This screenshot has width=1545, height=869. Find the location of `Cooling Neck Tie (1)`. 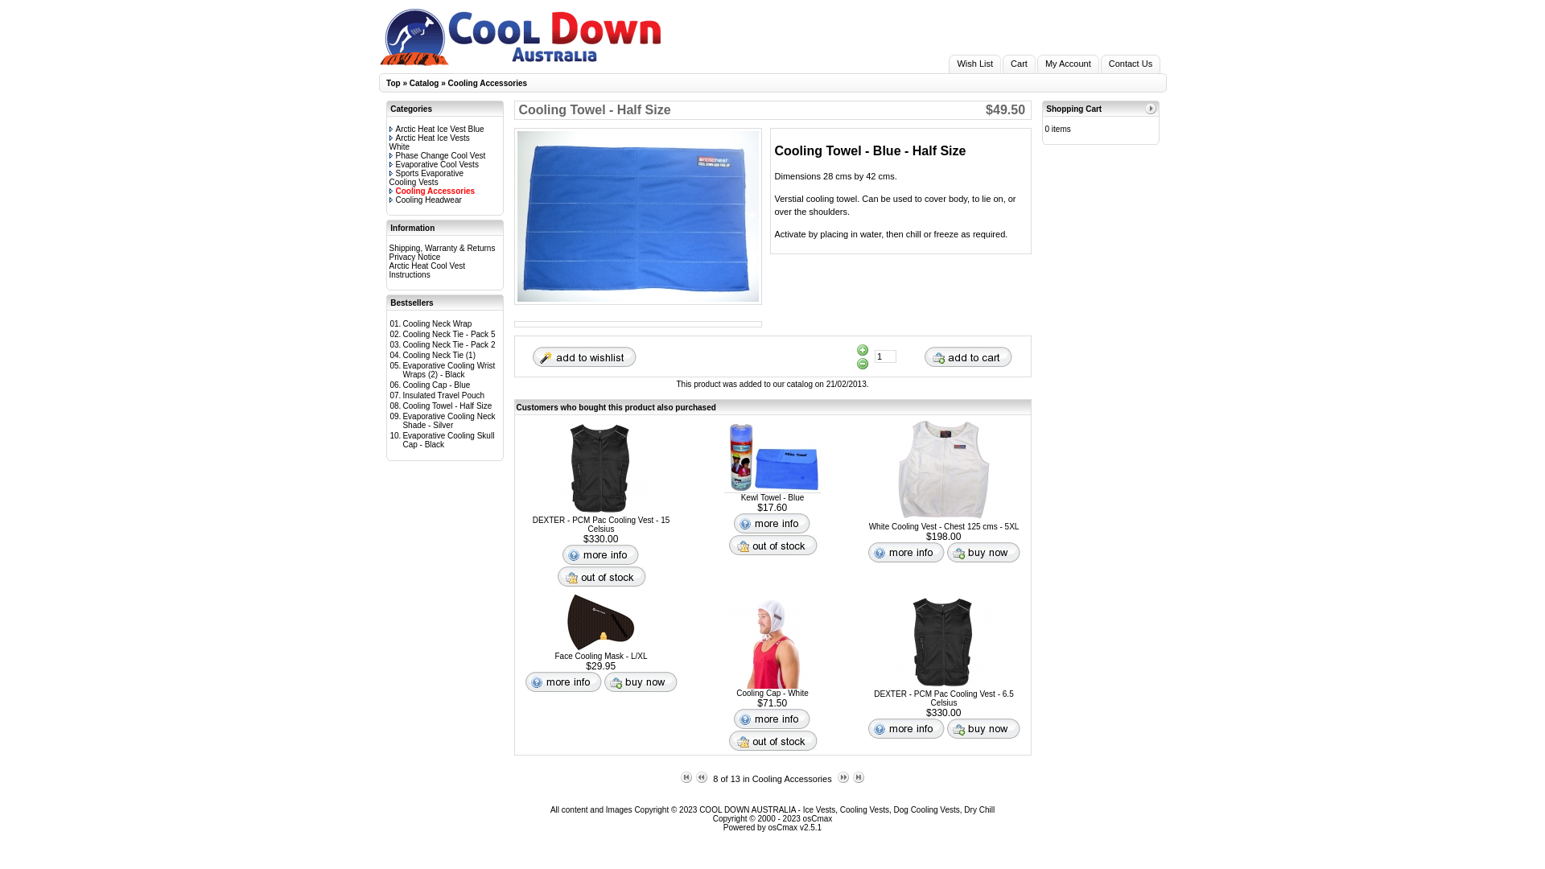

Cooling Neck Tie (1) is located at coordinates (439, 355).